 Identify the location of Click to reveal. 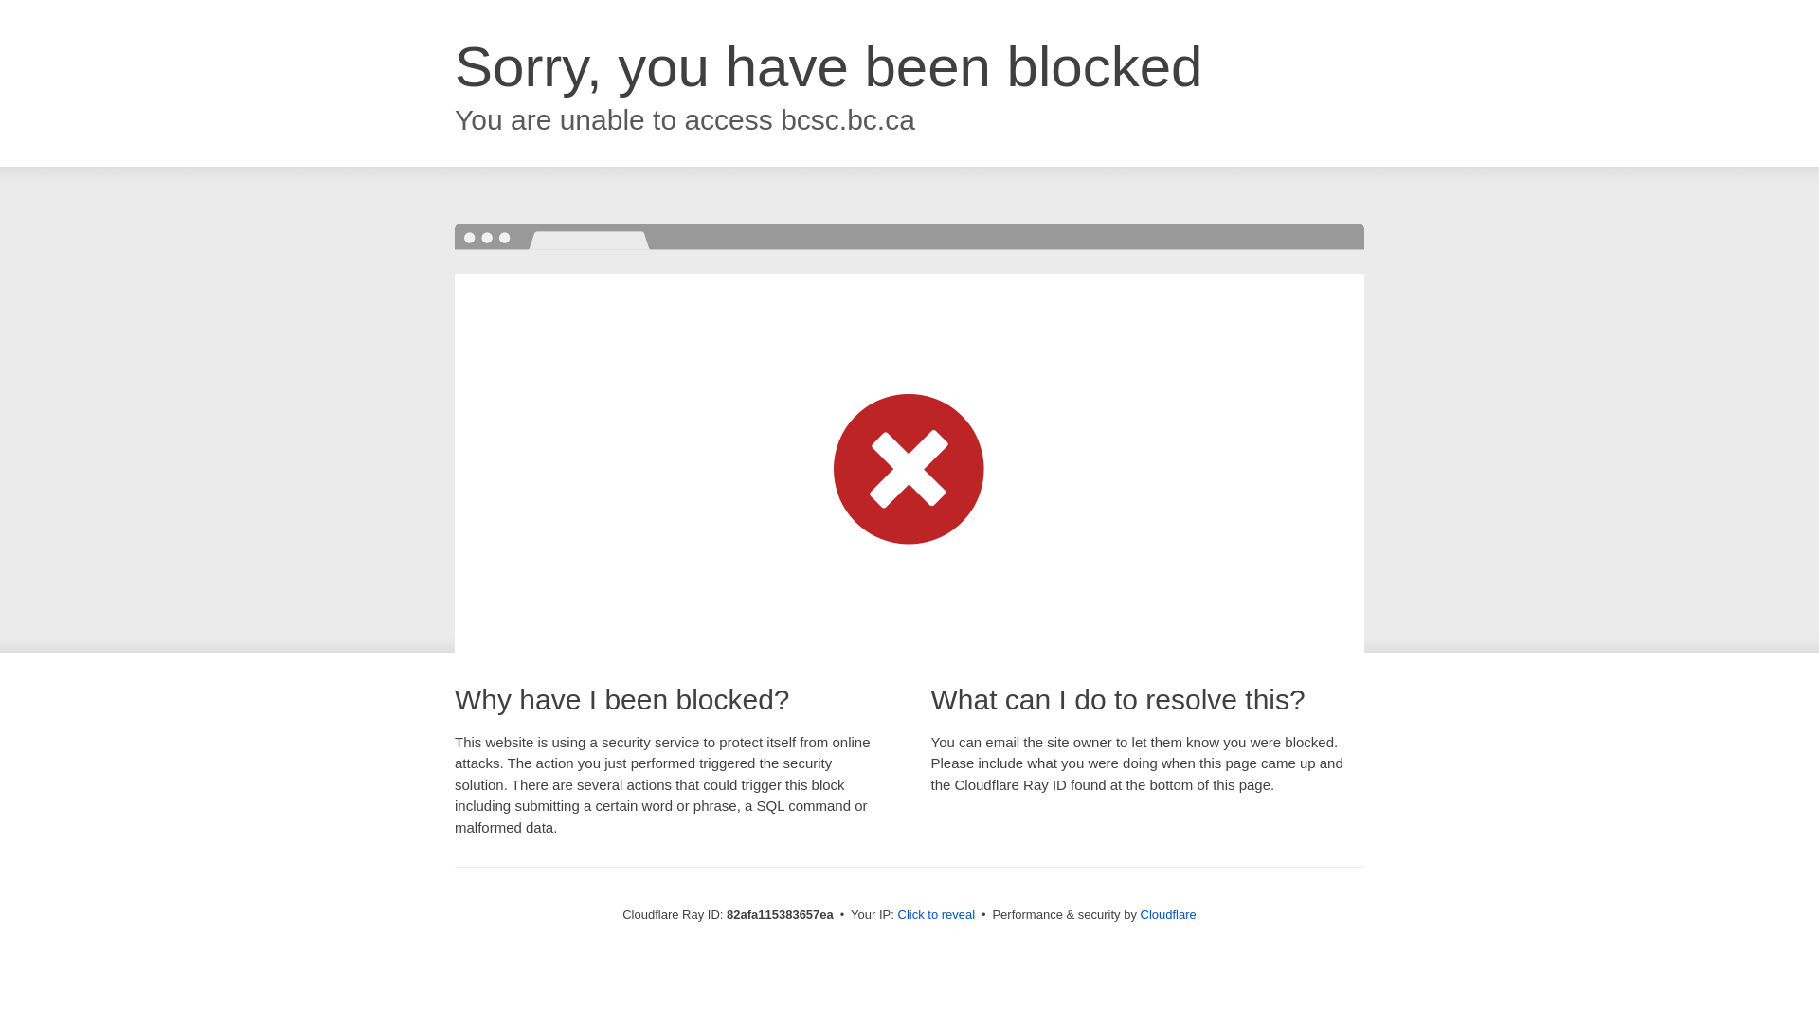
(937, 915).